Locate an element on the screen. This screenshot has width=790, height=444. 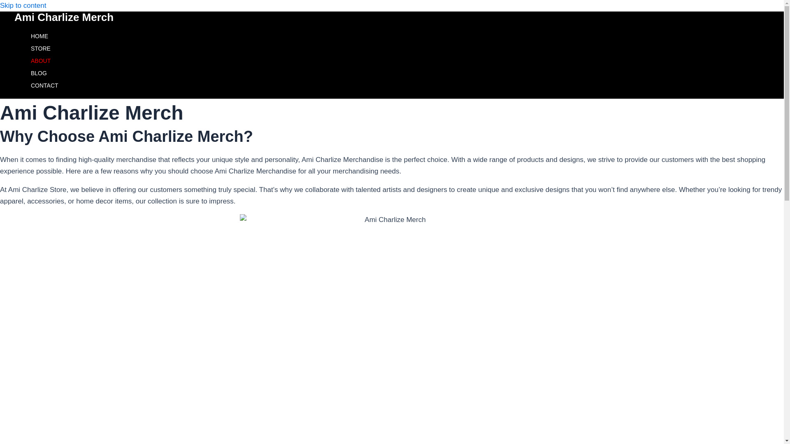
STORE is located at coordinates (44, 48).